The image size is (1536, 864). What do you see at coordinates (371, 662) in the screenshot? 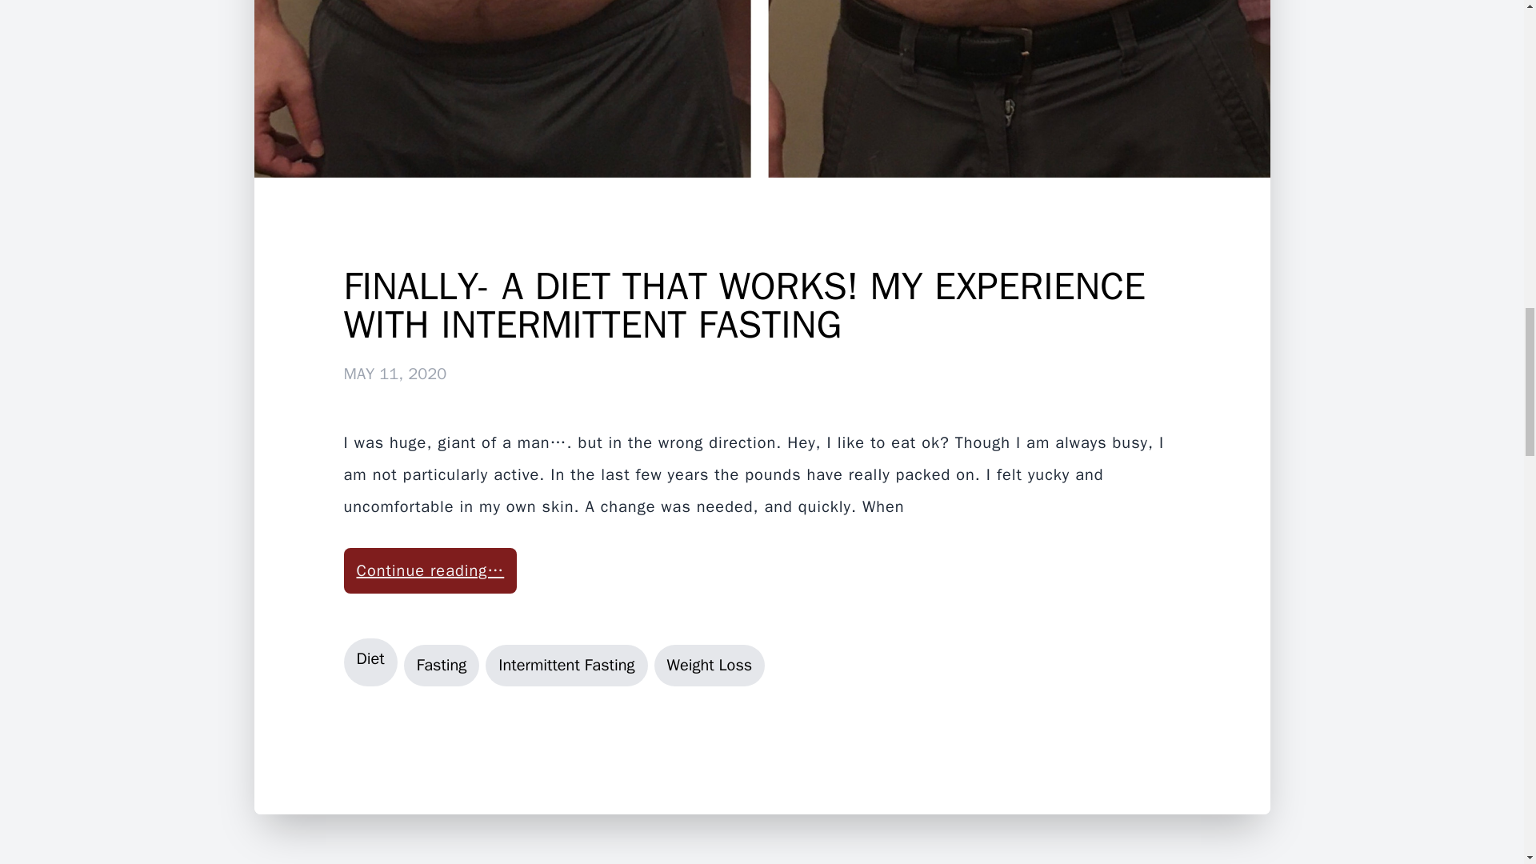
I see `Diet` at bounding box center [371, 662].